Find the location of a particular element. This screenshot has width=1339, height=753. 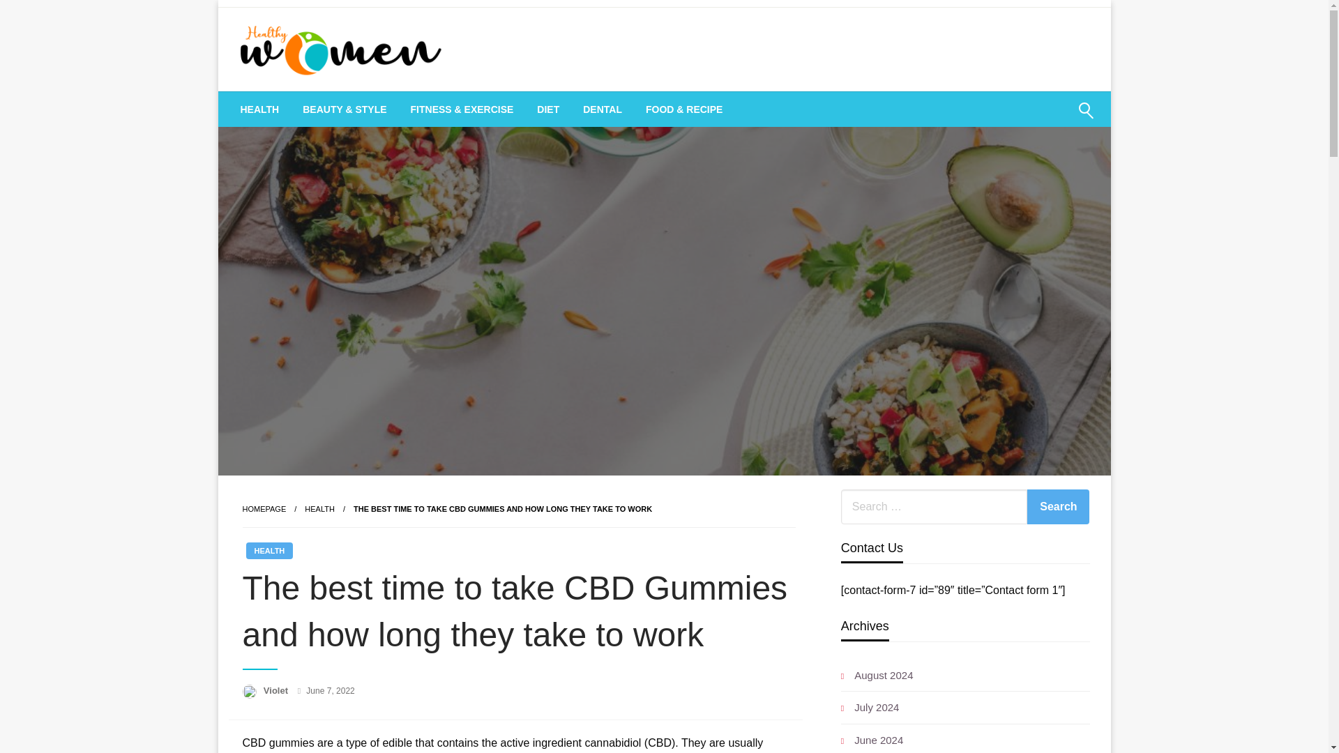

June 7, 2022 is located at coordinates (331, 690).